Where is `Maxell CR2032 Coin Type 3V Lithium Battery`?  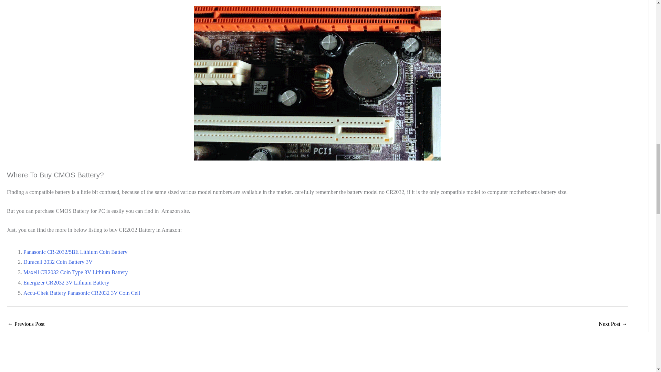
Maxell CR2032 Coin Type 3V Lithium Battery is located at coordinates (75, 272).